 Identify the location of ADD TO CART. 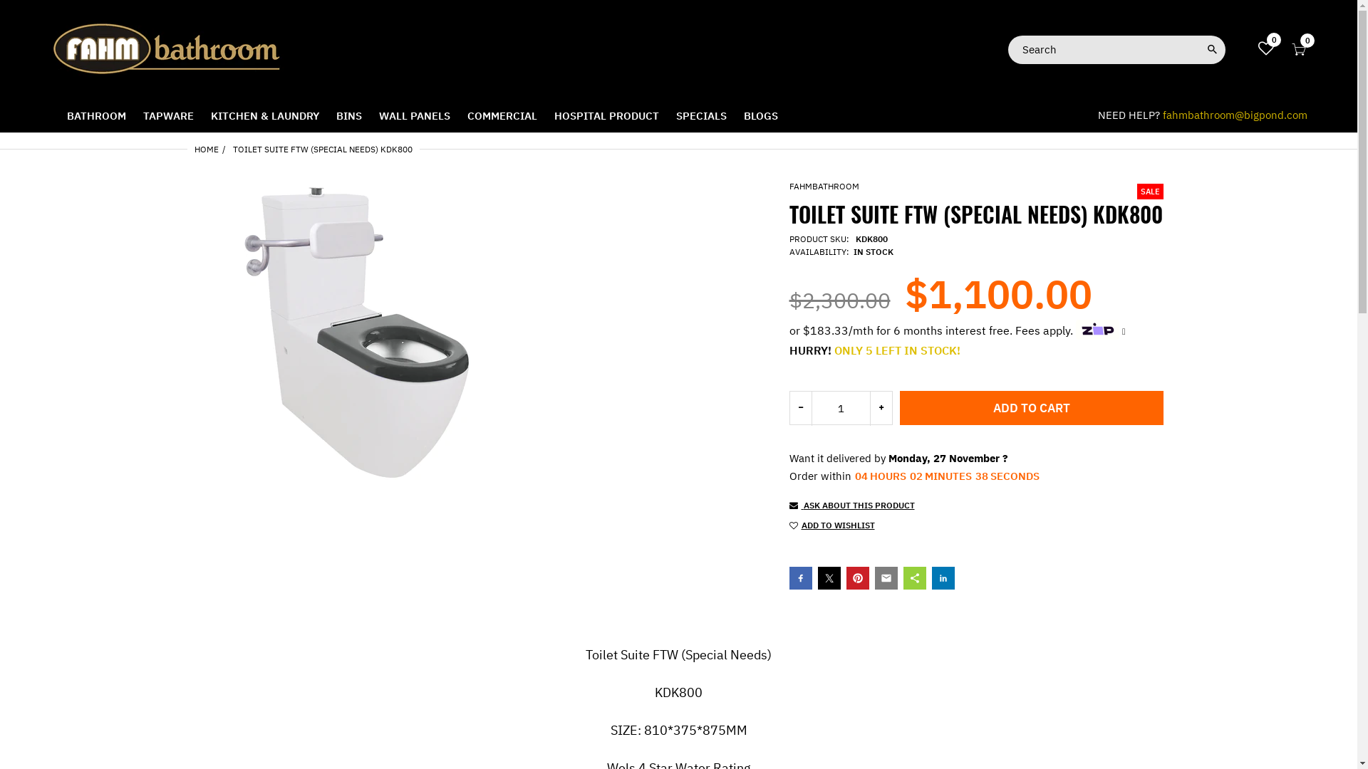
(1031, 408).